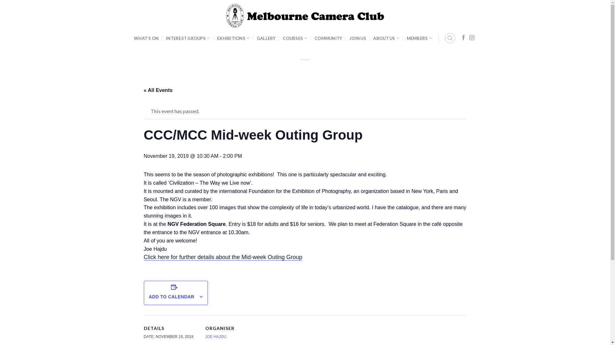 This screenshot has width=615, height=345. Describe the element at coordinates (420, 38) in the screenshot. I see `MEMBERS` at that location.